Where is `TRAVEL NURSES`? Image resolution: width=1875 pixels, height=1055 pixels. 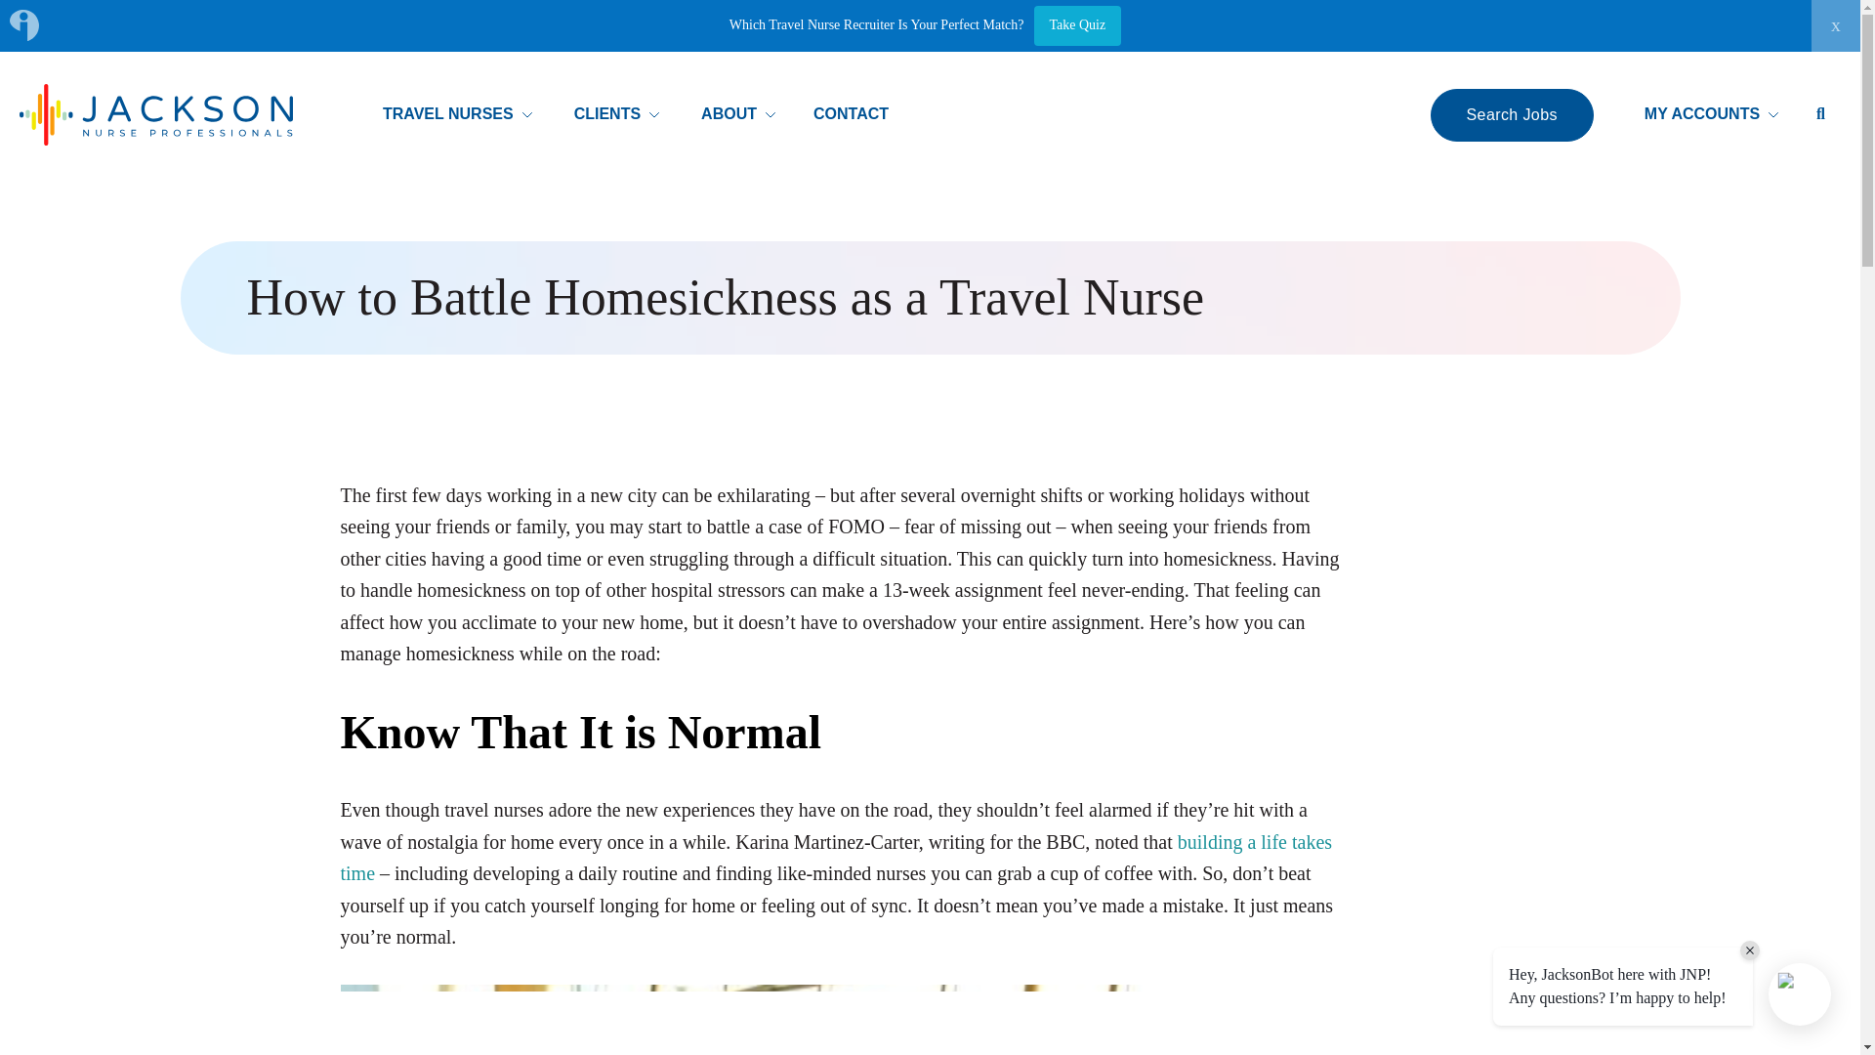 TRAVEL NURSES is located at coordinates (459, 114).